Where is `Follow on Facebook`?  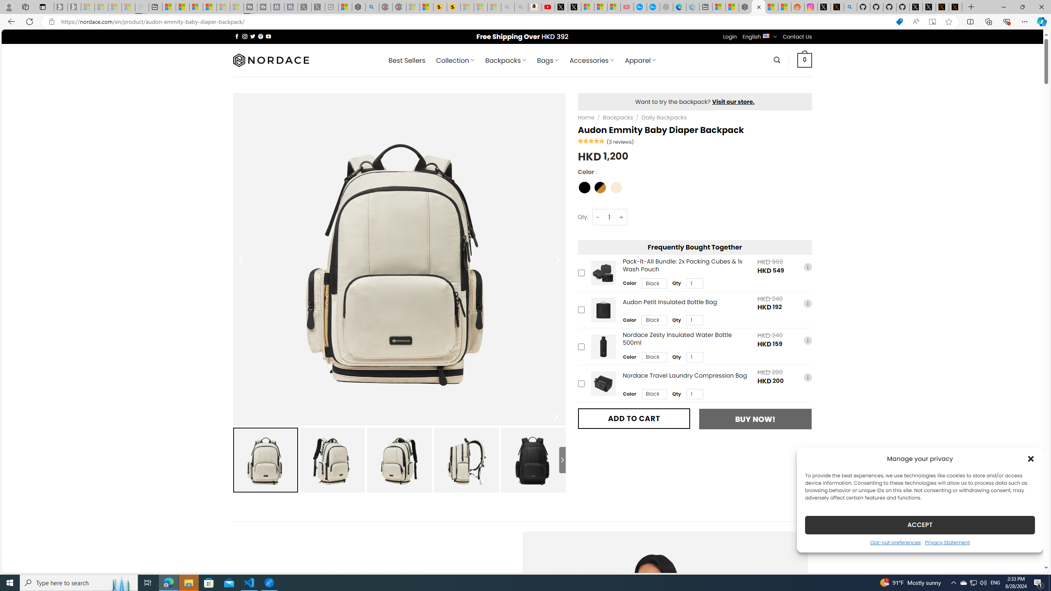 Follow on Facebook is located at coordinates (236, 36).